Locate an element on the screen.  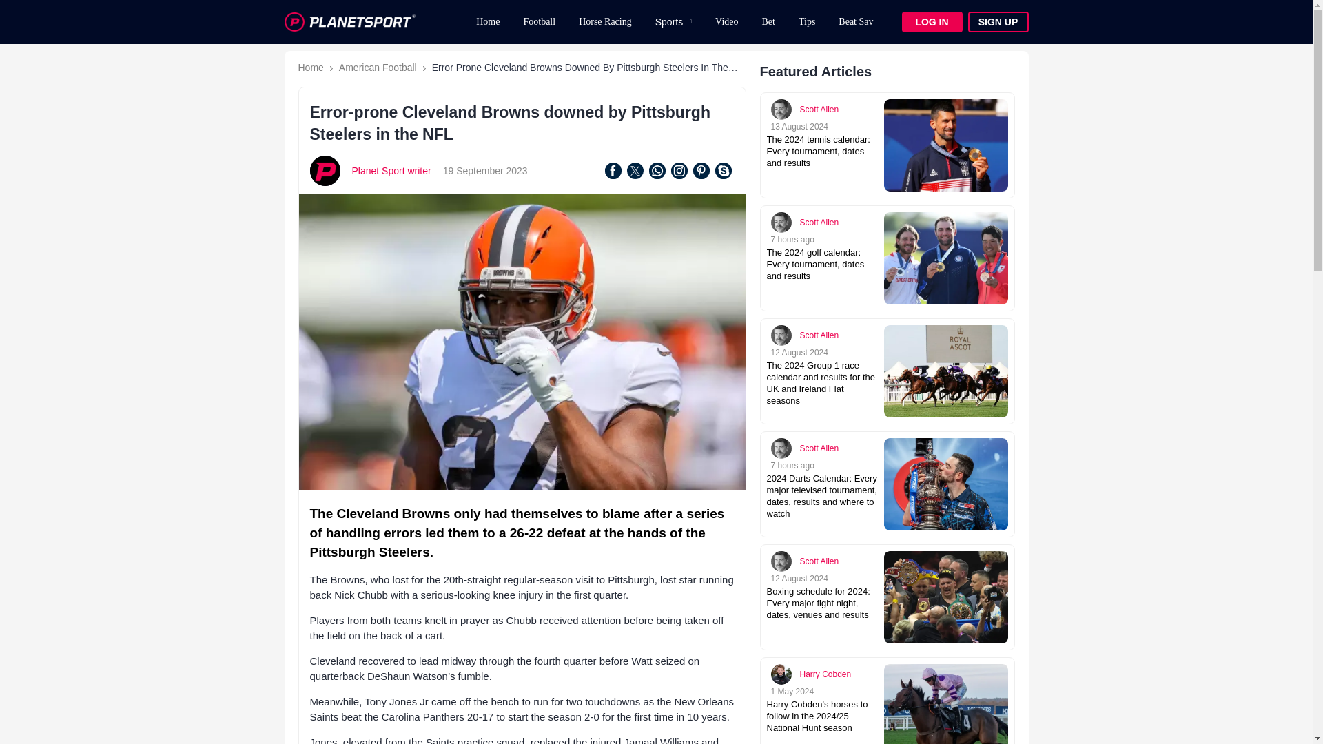
Horse Racing is located at coordinates (605, 22).